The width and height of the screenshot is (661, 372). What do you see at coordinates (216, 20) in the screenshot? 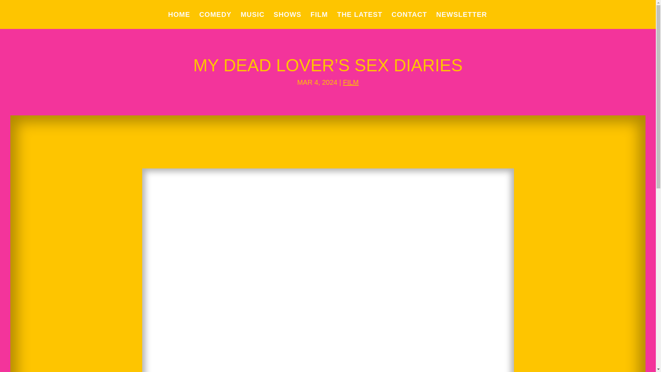
I see `COMEDY` at bounding box center [216, 20].